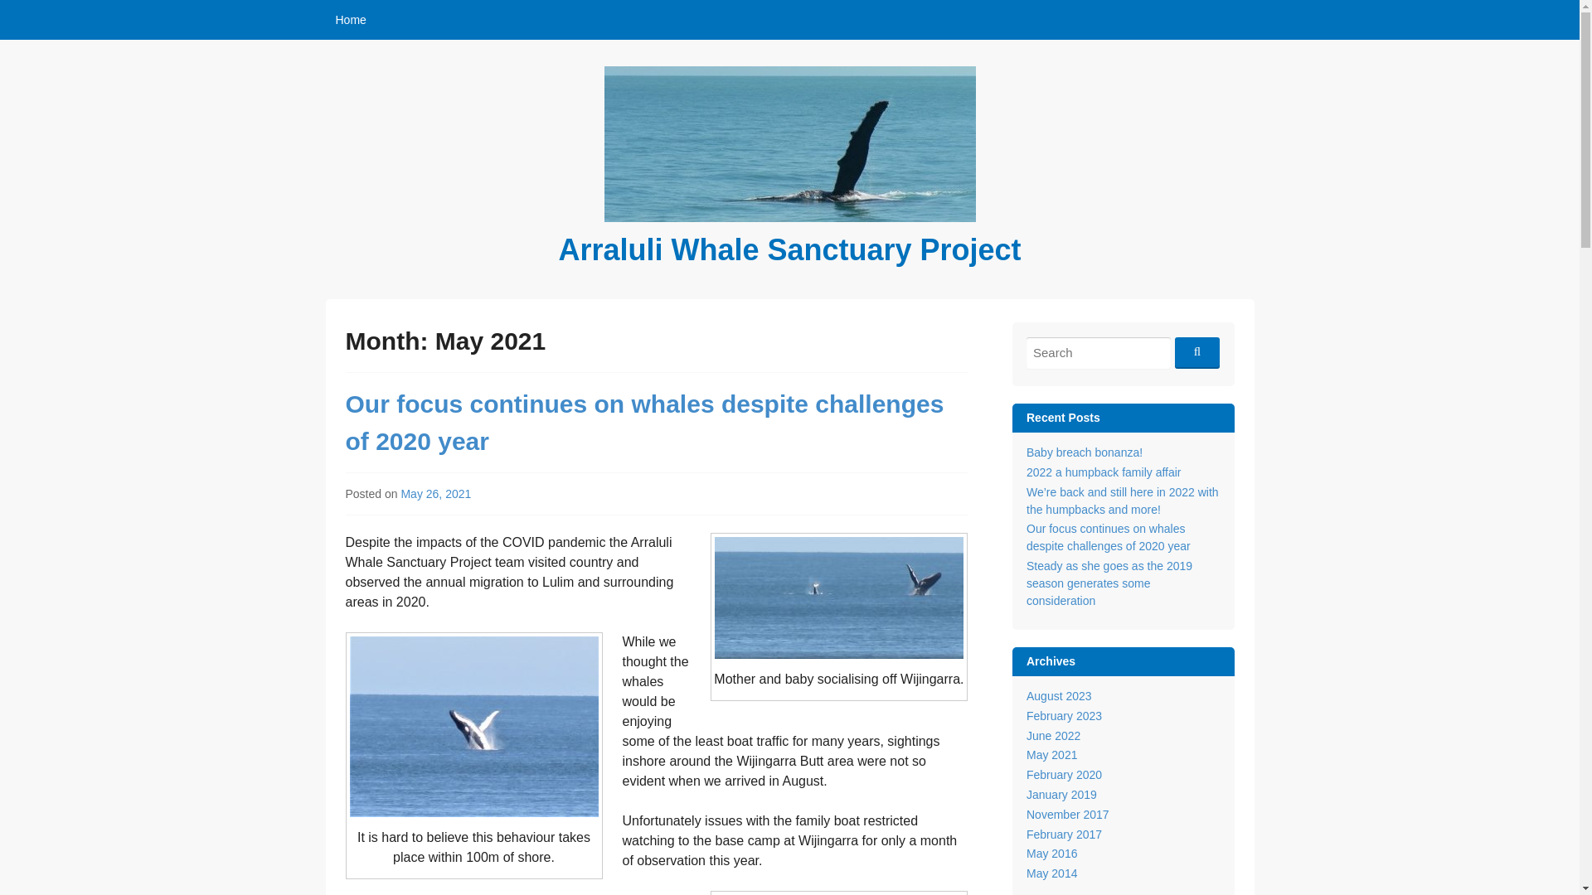  Describe the element at coordinates (1104, 472) in the screenshot. I see `2022 a humpback family affair` at that location.